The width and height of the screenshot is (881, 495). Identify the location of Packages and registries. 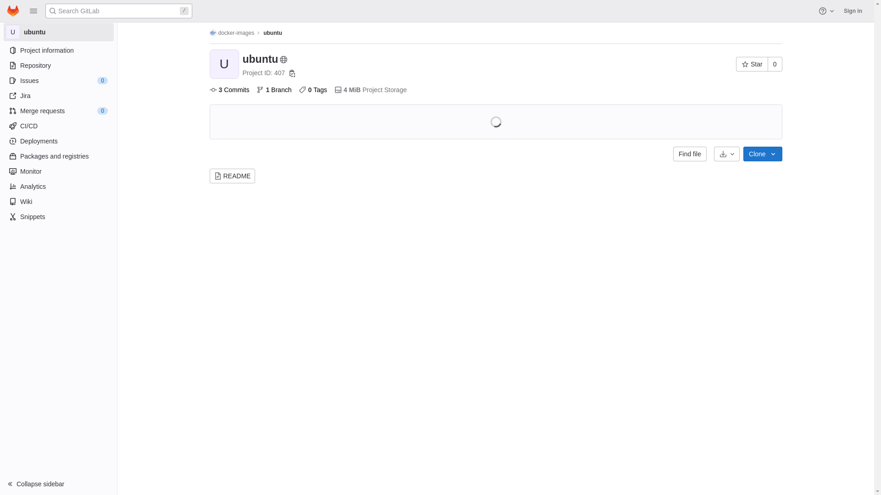
(58, 156).